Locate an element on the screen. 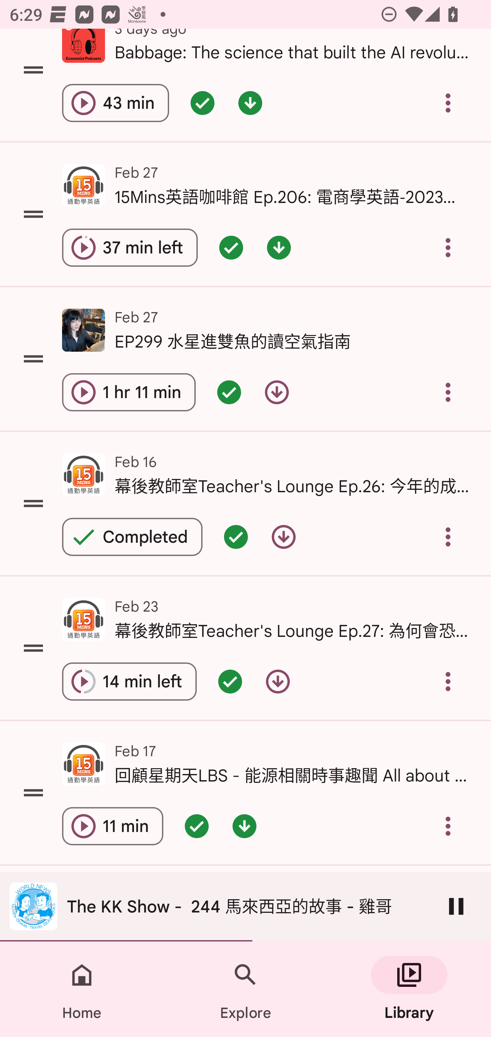  Overflow menu is located at coordinates (448, 392).